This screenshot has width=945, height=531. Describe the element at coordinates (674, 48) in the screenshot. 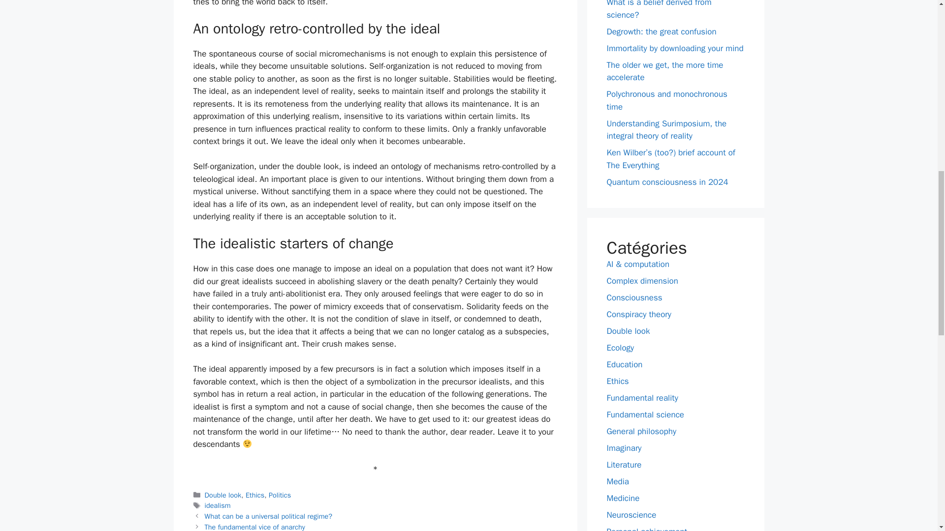

I see `Immortality by downloading your mind` at that location.